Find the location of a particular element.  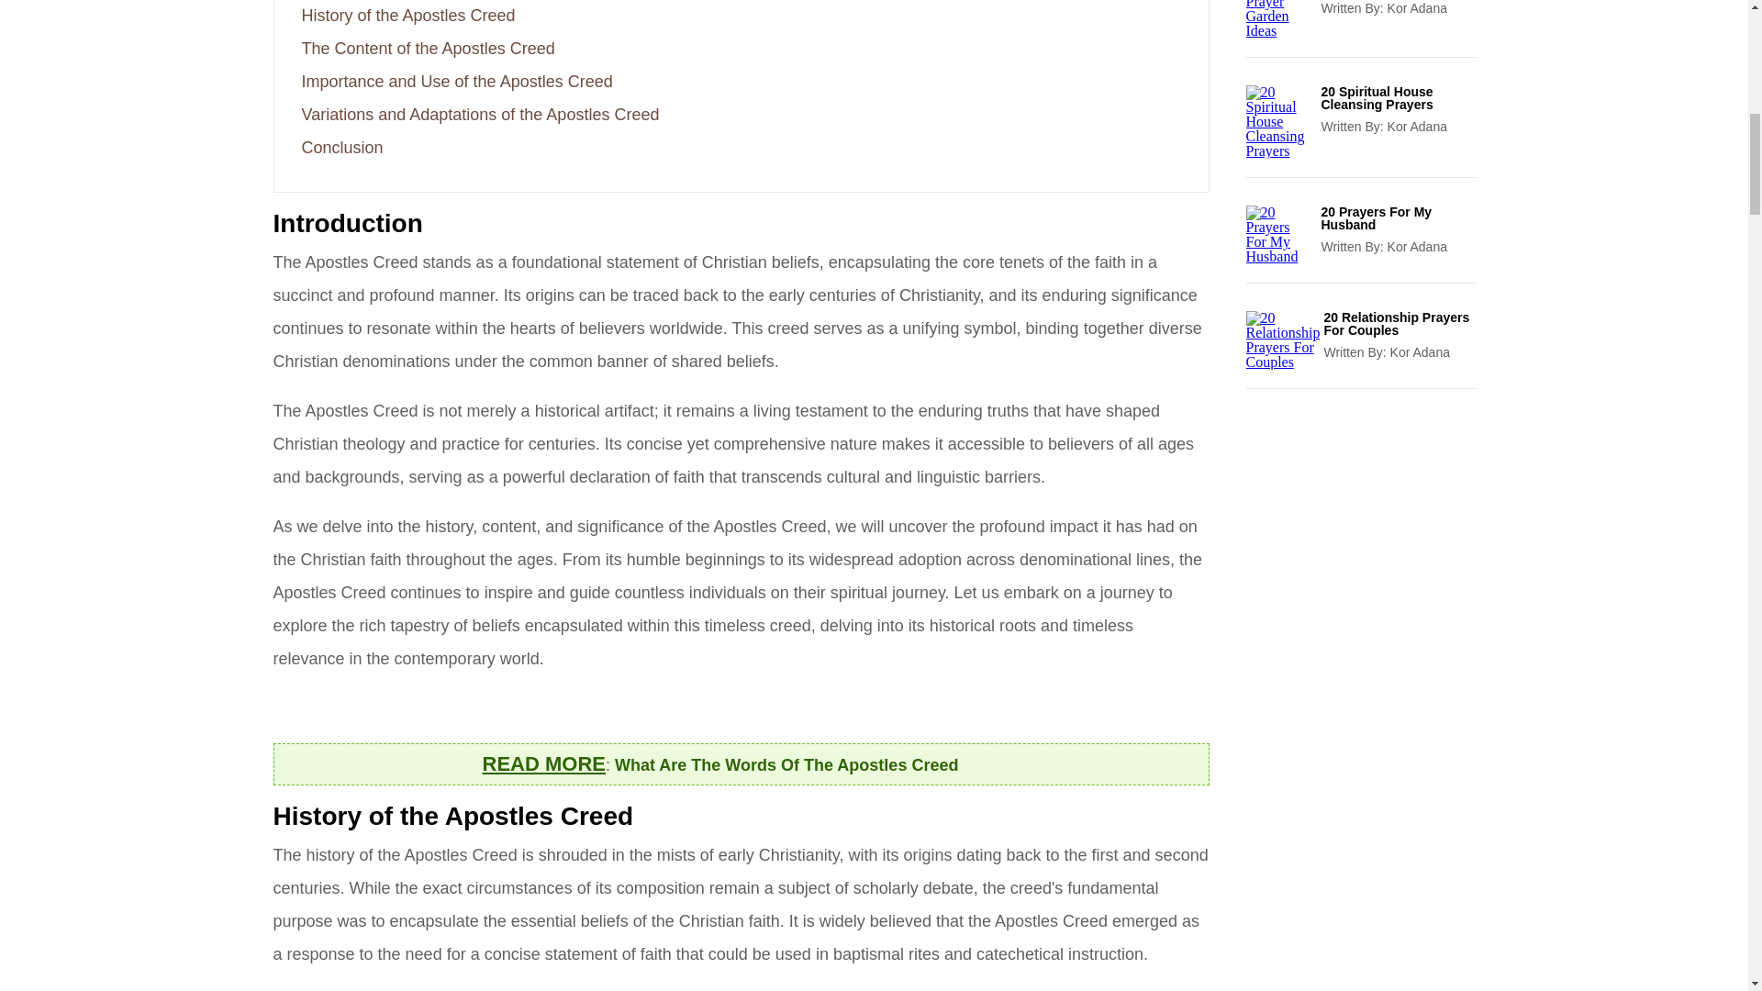

History of the Apostles Creed is located at coordinates (407, 15).